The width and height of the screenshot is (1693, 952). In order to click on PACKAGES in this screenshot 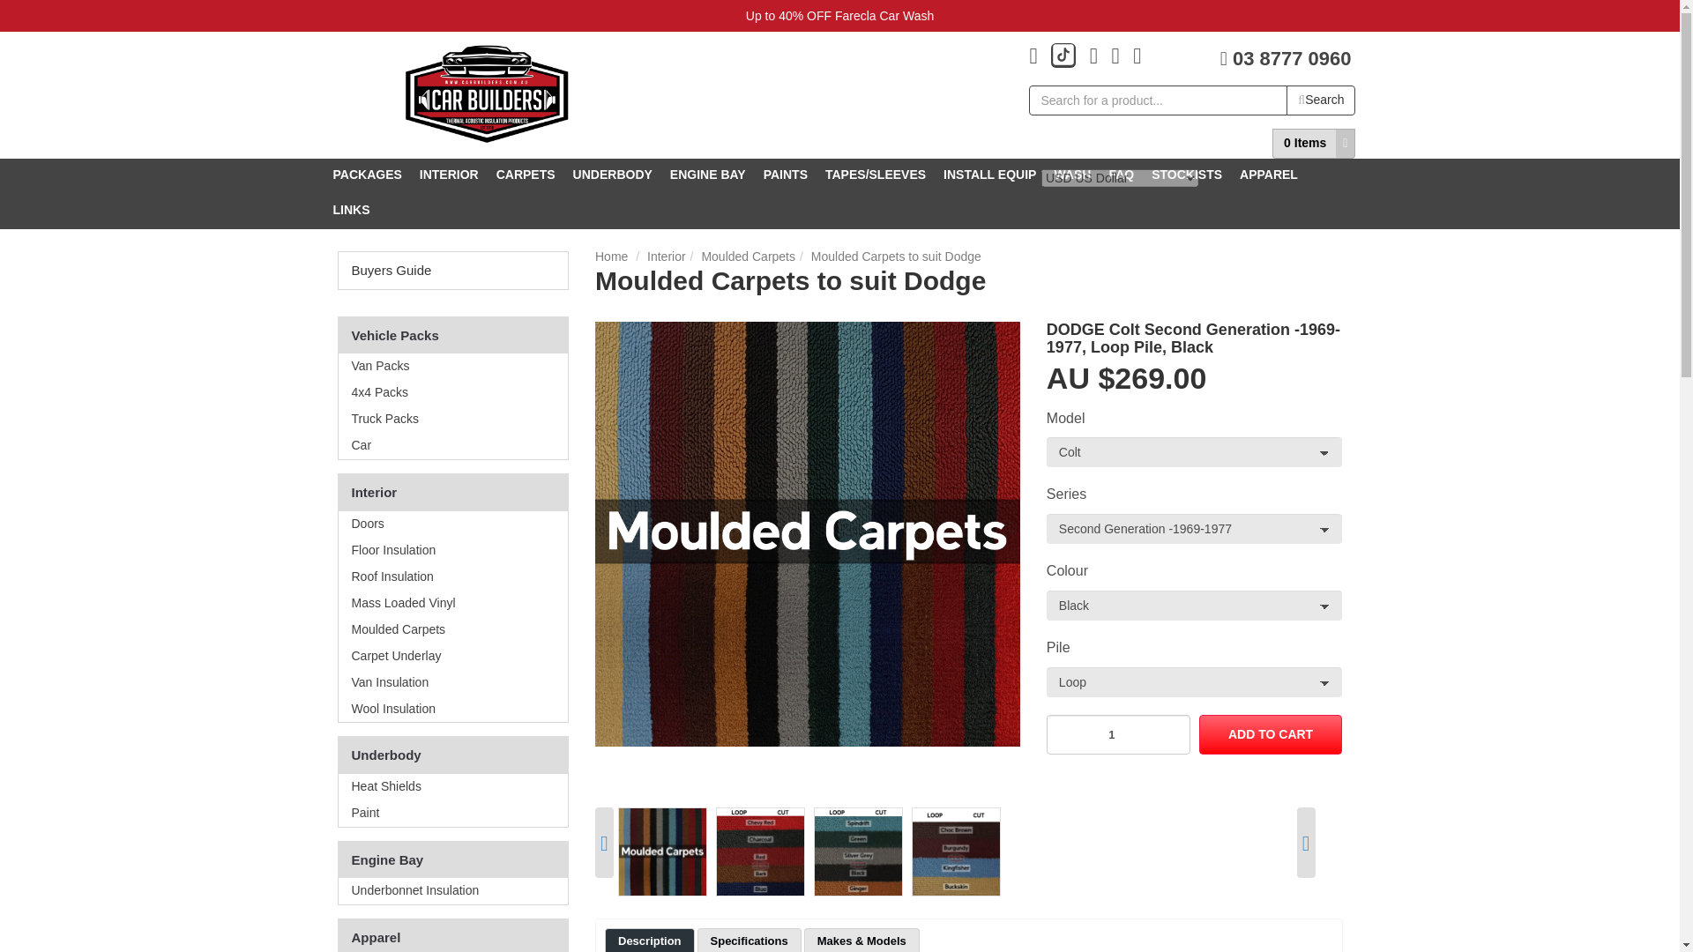, I will do `click(368, 176)`.